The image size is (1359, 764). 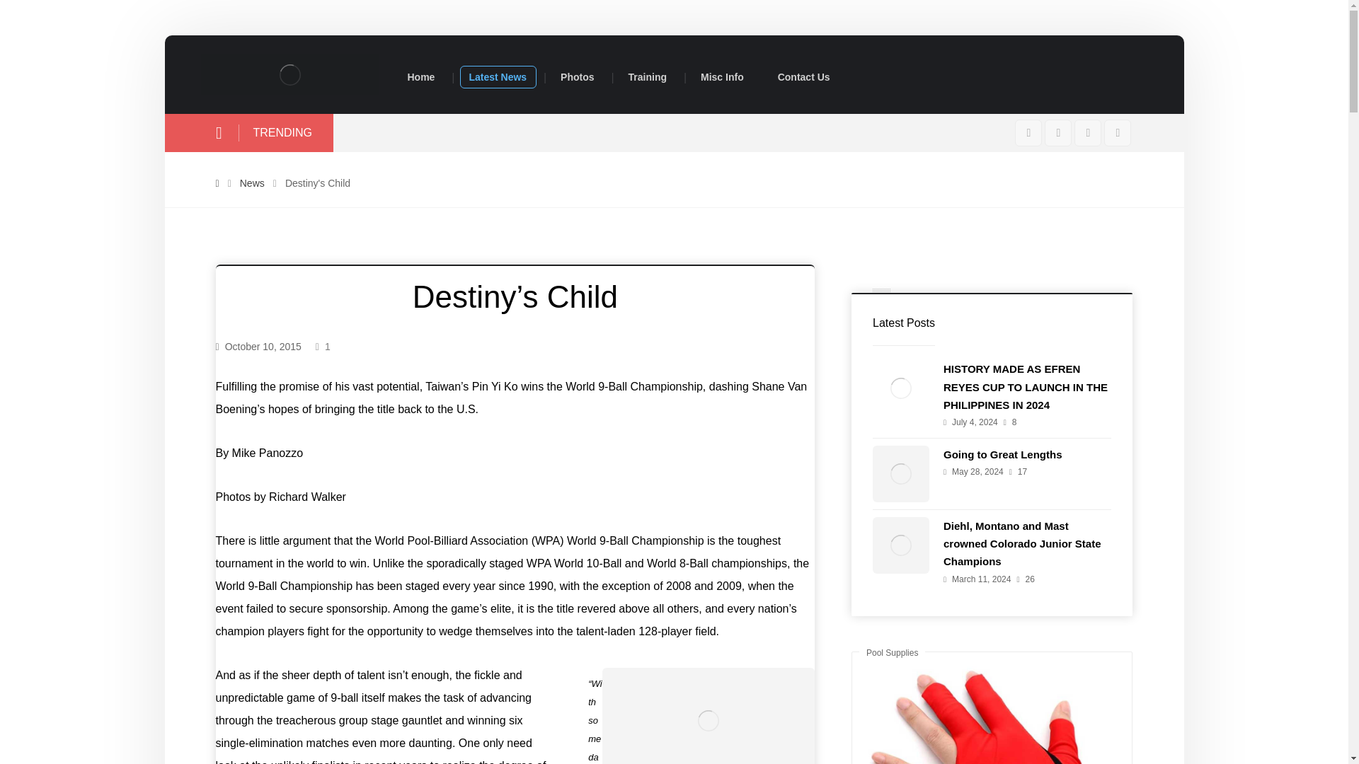 What do you see at coordinates (722, 78) in the screenshot?
I see `Misc Info` at bounding box center [722, 78].